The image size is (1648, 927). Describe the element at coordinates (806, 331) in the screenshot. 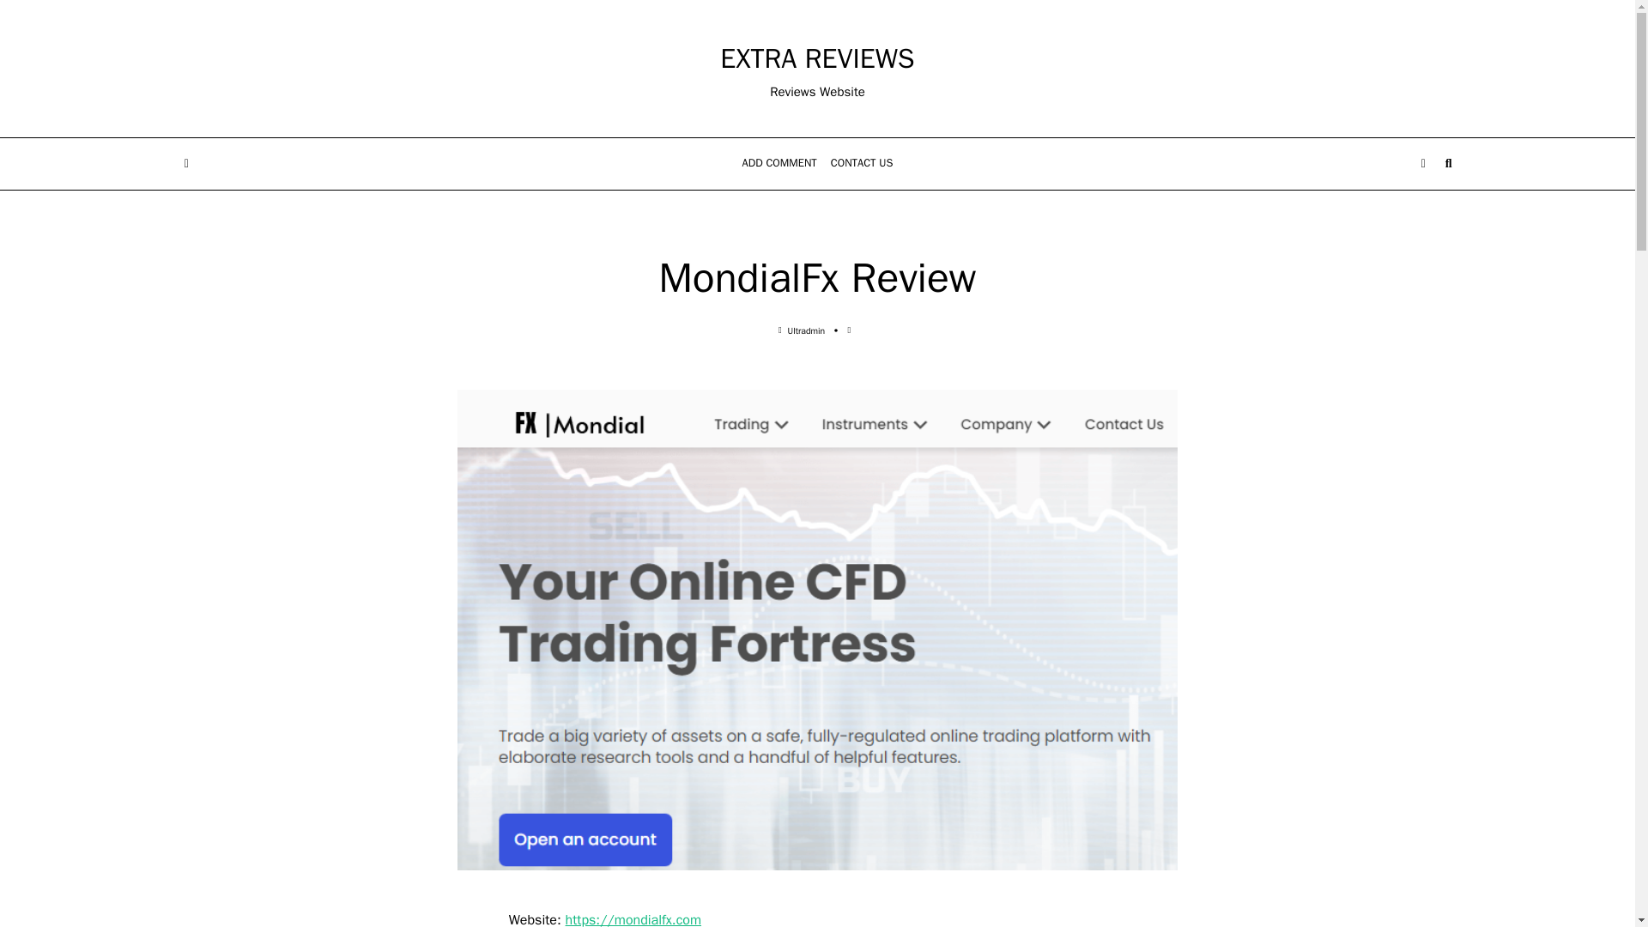

I see `Ultradmin` at that location.